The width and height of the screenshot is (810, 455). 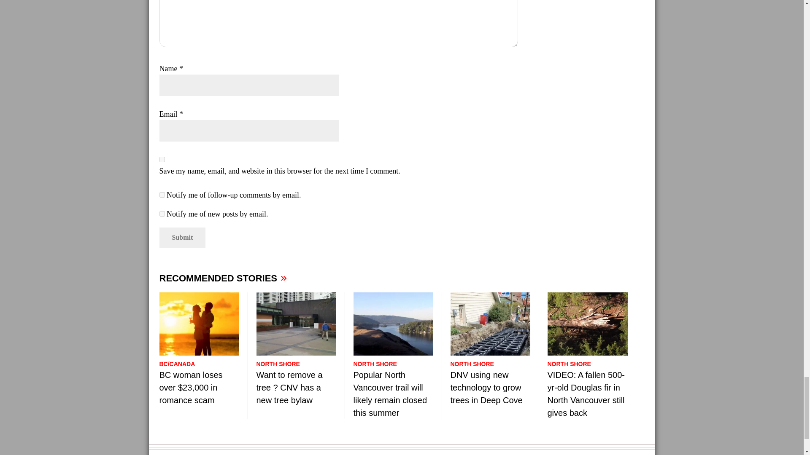 I want to click on subscribe, so click(x=162, y=195).